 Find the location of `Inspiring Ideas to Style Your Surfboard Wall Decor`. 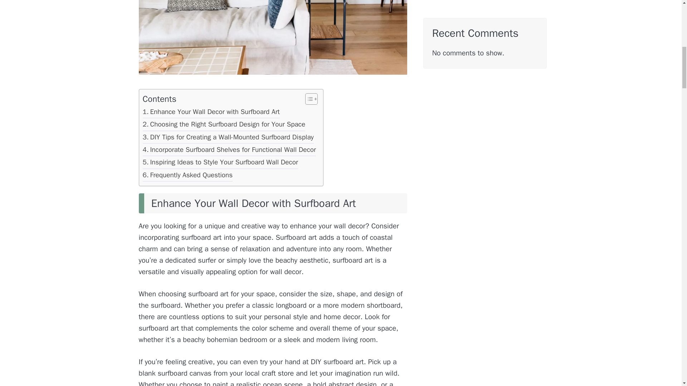

Inspiring Ideas to Style Your Surfboard Wall Decor is located at coordinates (220, 163).